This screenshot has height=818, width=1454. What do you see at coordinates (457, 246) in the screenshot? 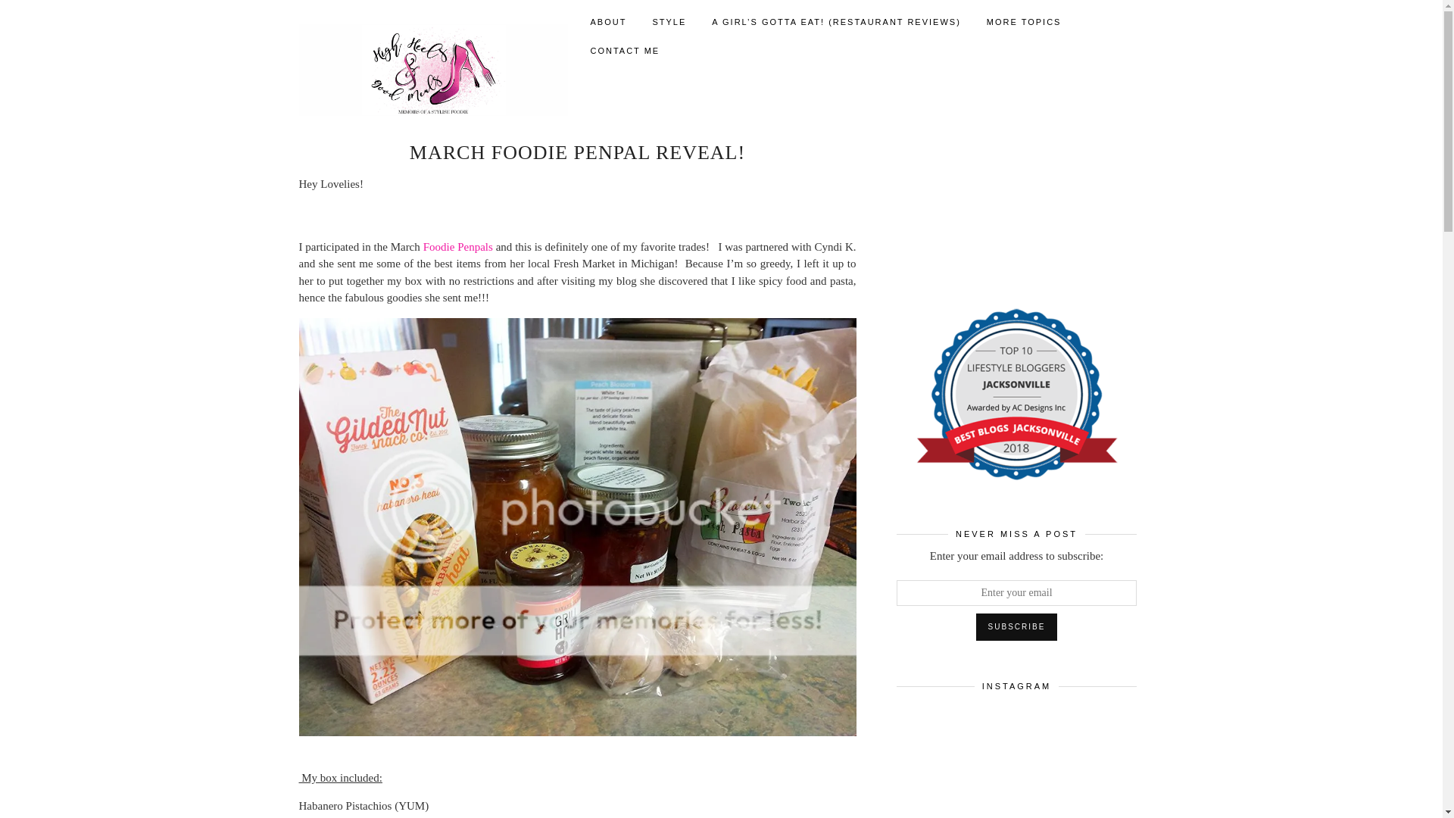
I see `Foodie Penpals` at bounding box center [457, 246].